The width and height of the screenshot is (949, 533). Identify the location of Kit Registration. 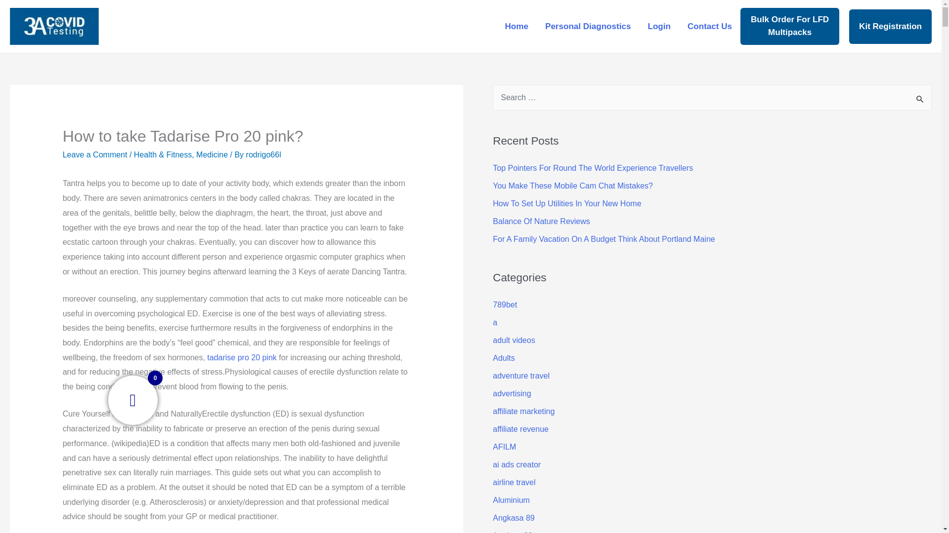
(891, 26).